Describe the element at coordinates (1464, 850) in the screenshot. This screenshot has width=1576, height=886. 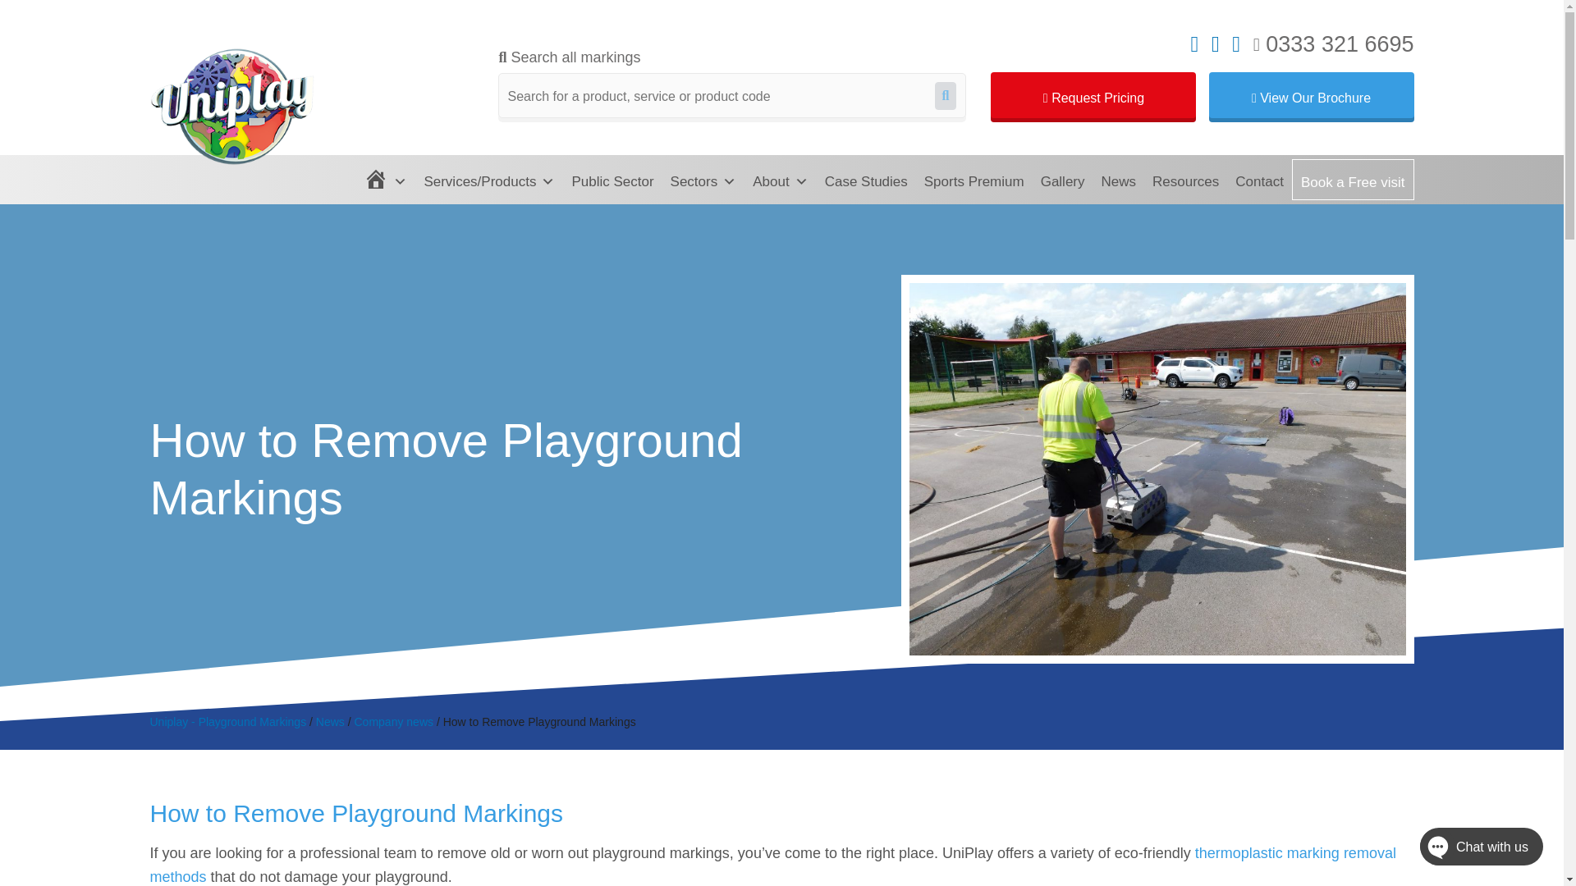
I see `Chat with us` at that location.